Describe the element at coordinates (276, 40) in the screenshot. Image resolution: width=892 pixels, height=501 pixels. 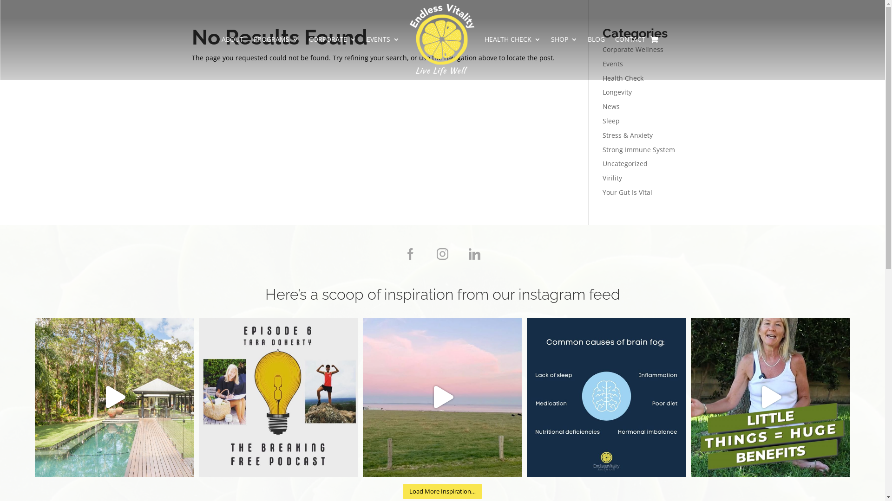
I see `PROGRAMS` at that location.